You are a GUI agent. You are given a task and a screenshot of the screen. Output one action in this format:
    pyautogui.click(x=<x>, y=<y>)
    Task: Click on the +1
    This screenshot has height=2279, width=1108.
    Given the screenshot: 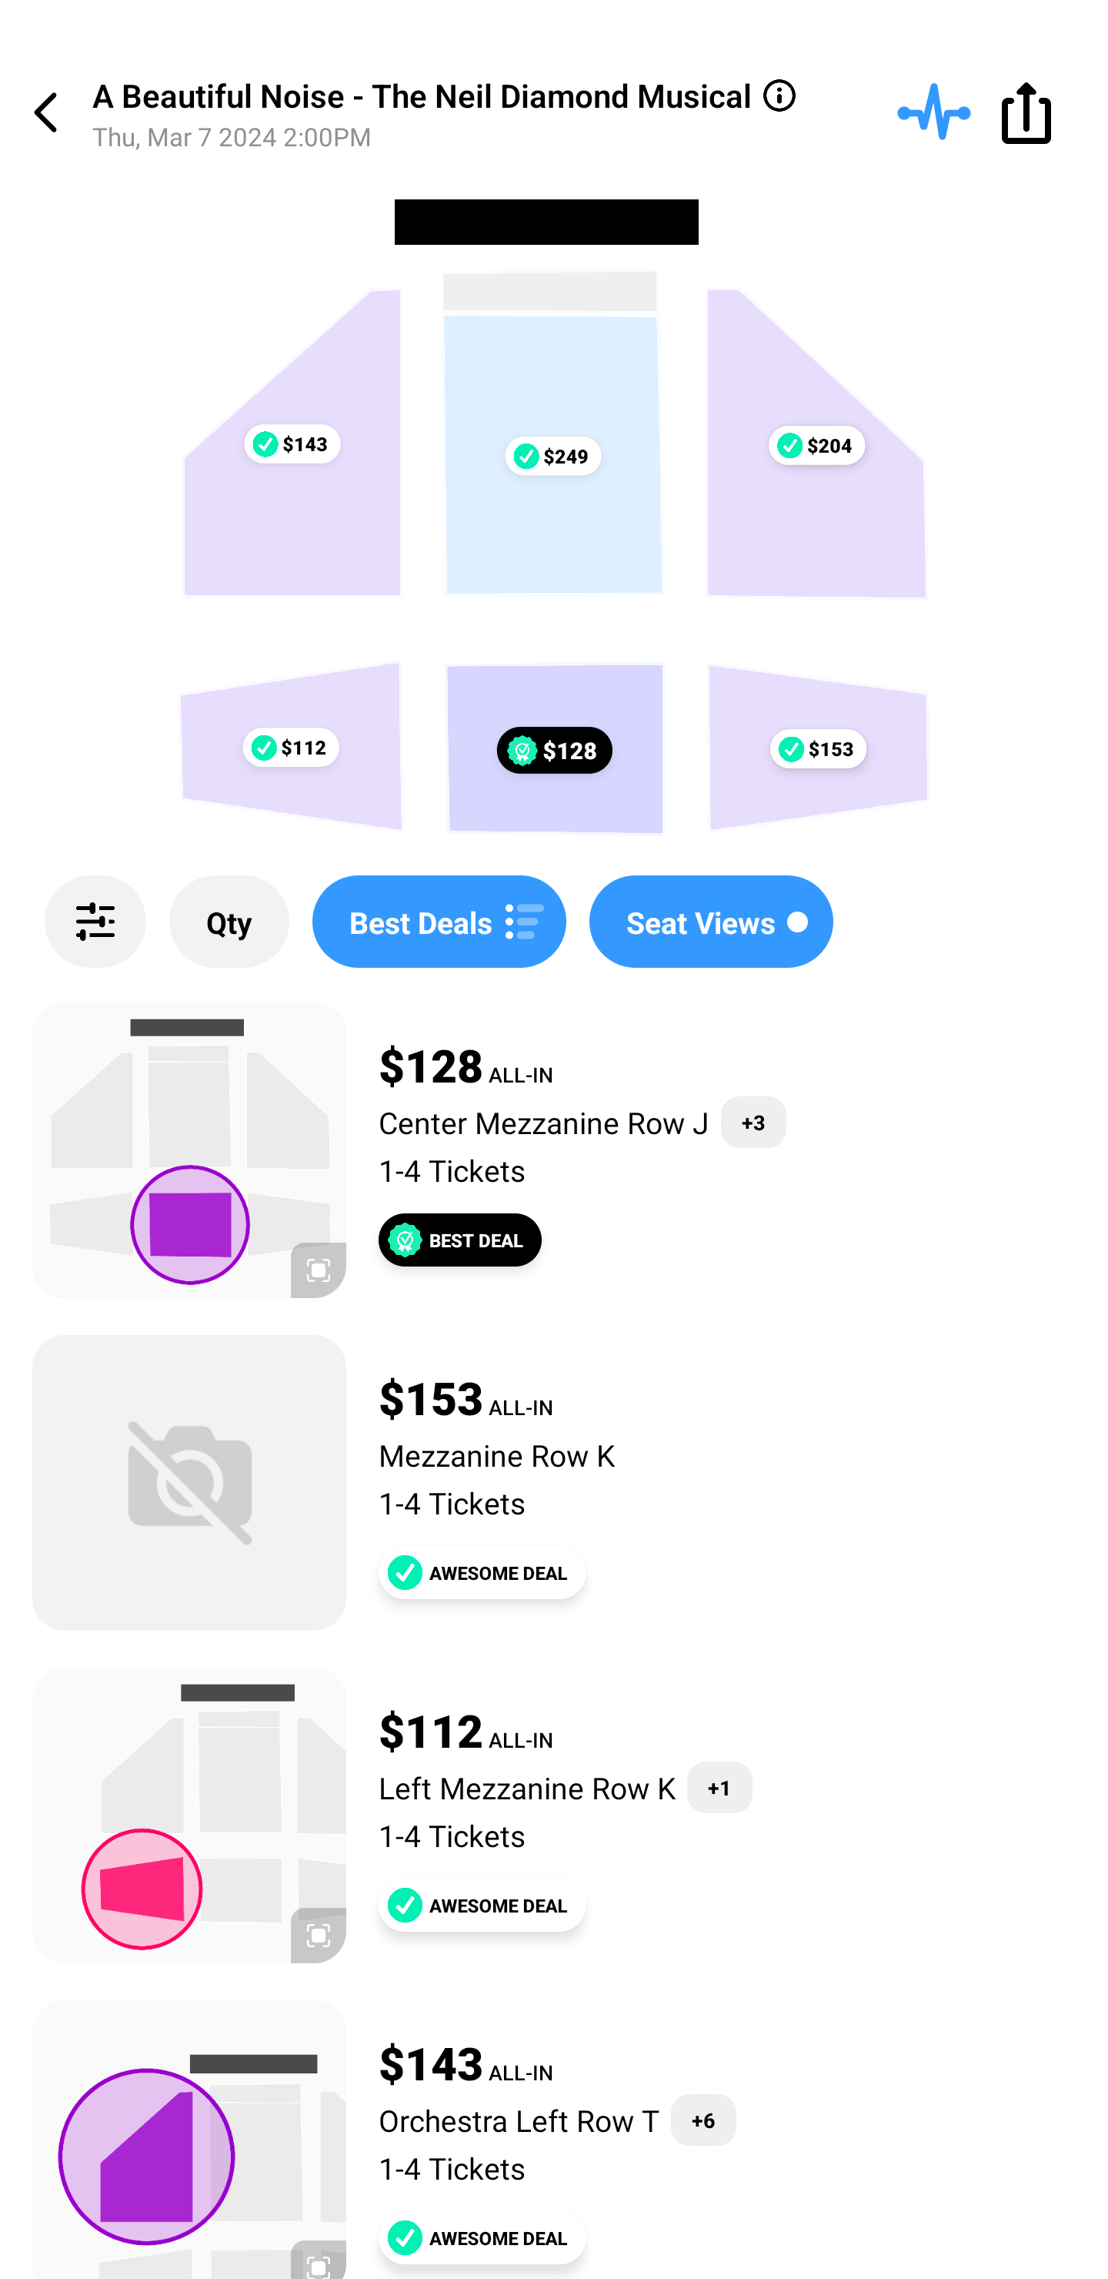 What is the action you would take?
    pyautogui.click(x=719, y=1788)
    